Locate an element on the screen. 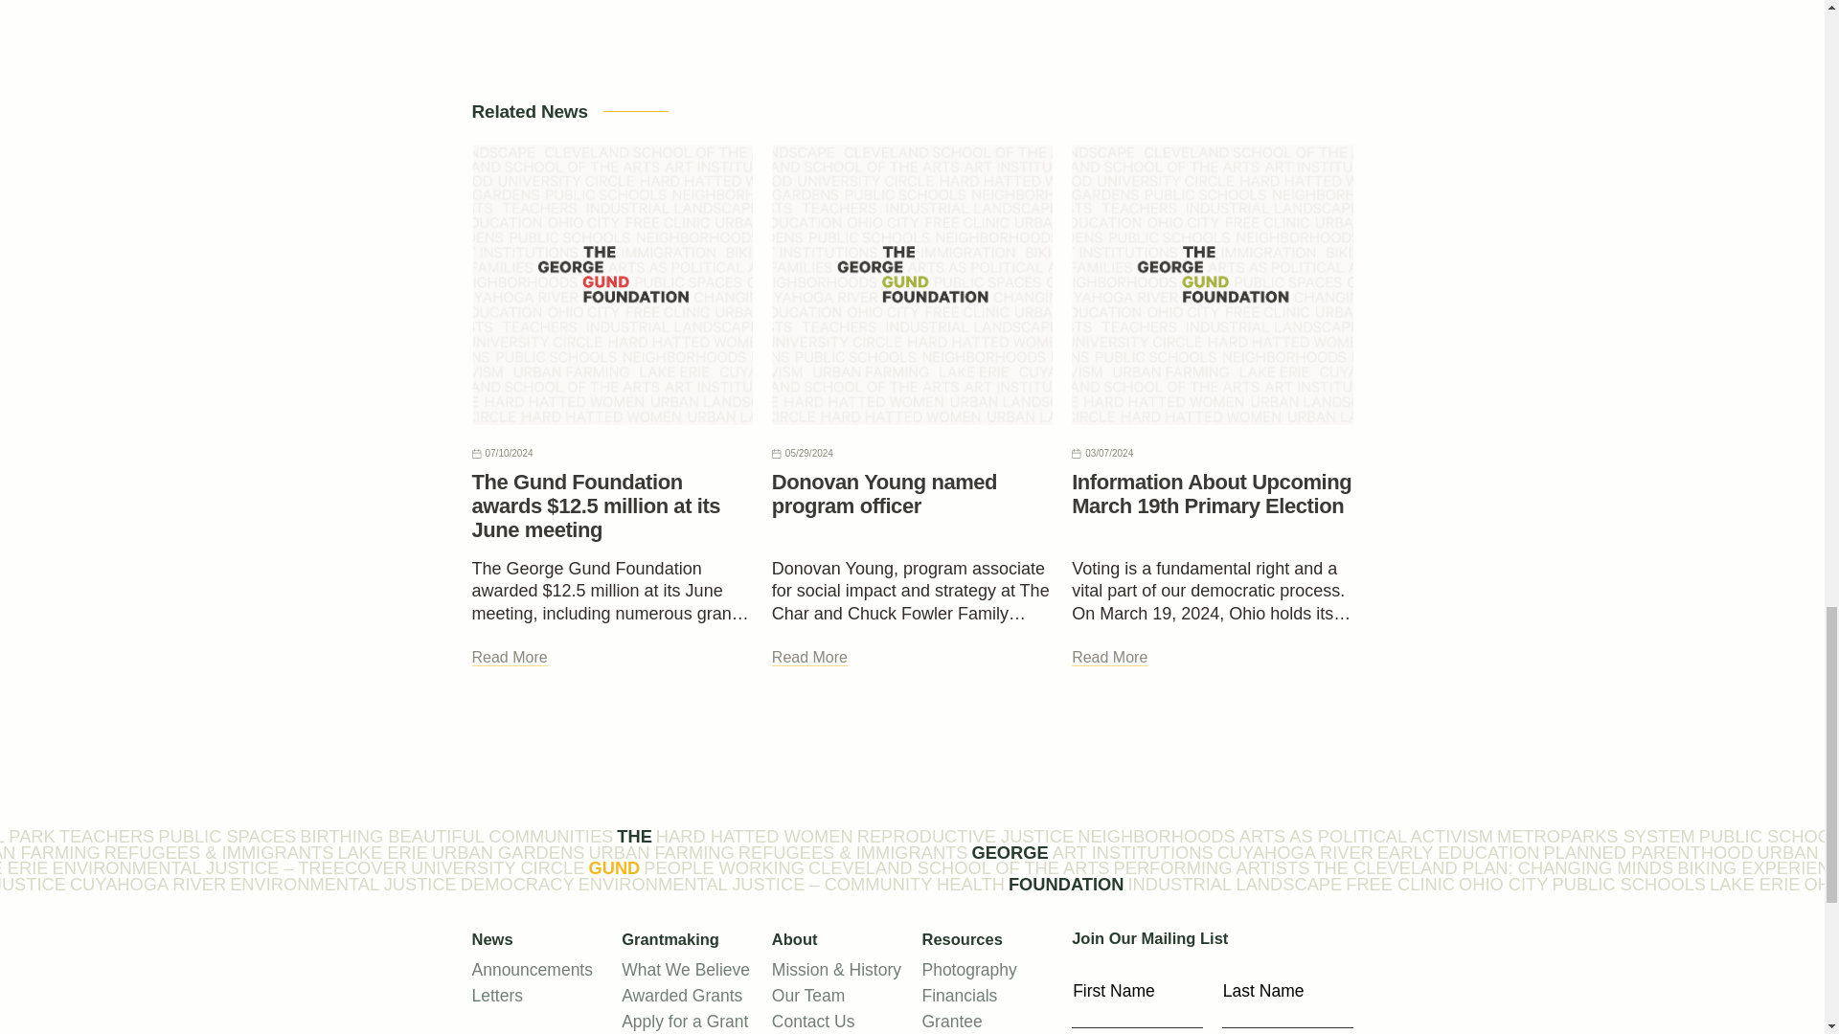  PUBLIC SPACES is located at coordinates (227, 837).